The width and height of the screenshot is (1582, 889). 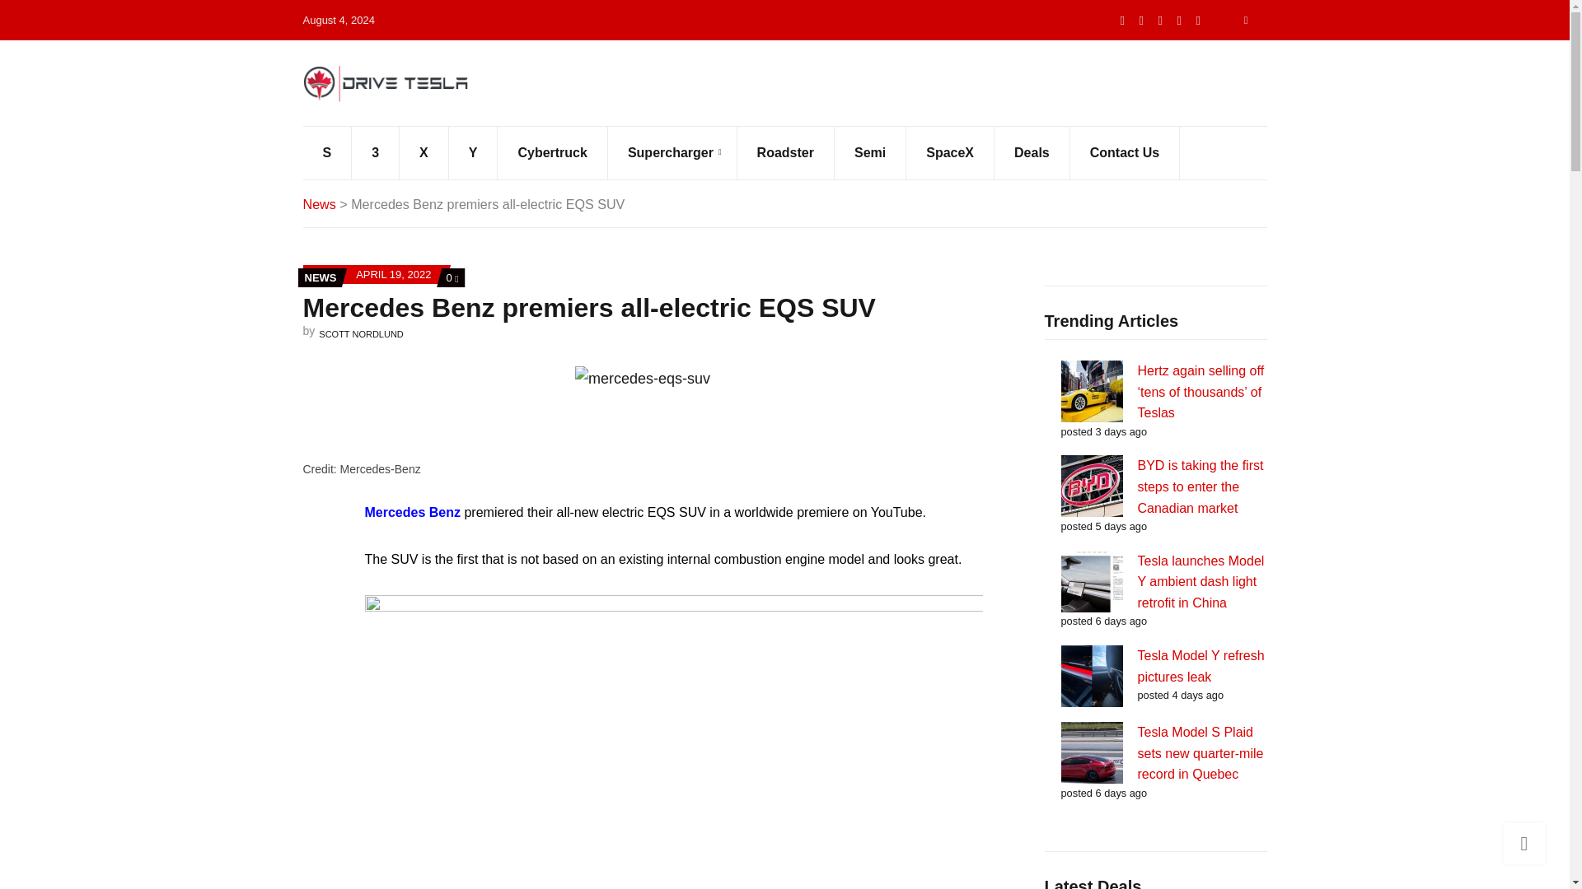 I want to click on NEWS, so click(x=321, y=277).